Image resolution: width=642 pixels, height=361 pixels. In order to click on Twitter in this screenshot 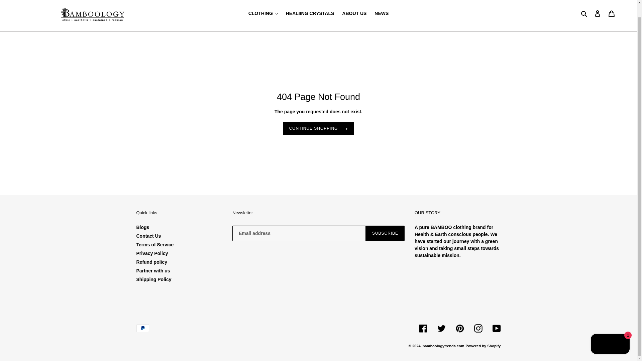, I will do `click(441, 328)`.